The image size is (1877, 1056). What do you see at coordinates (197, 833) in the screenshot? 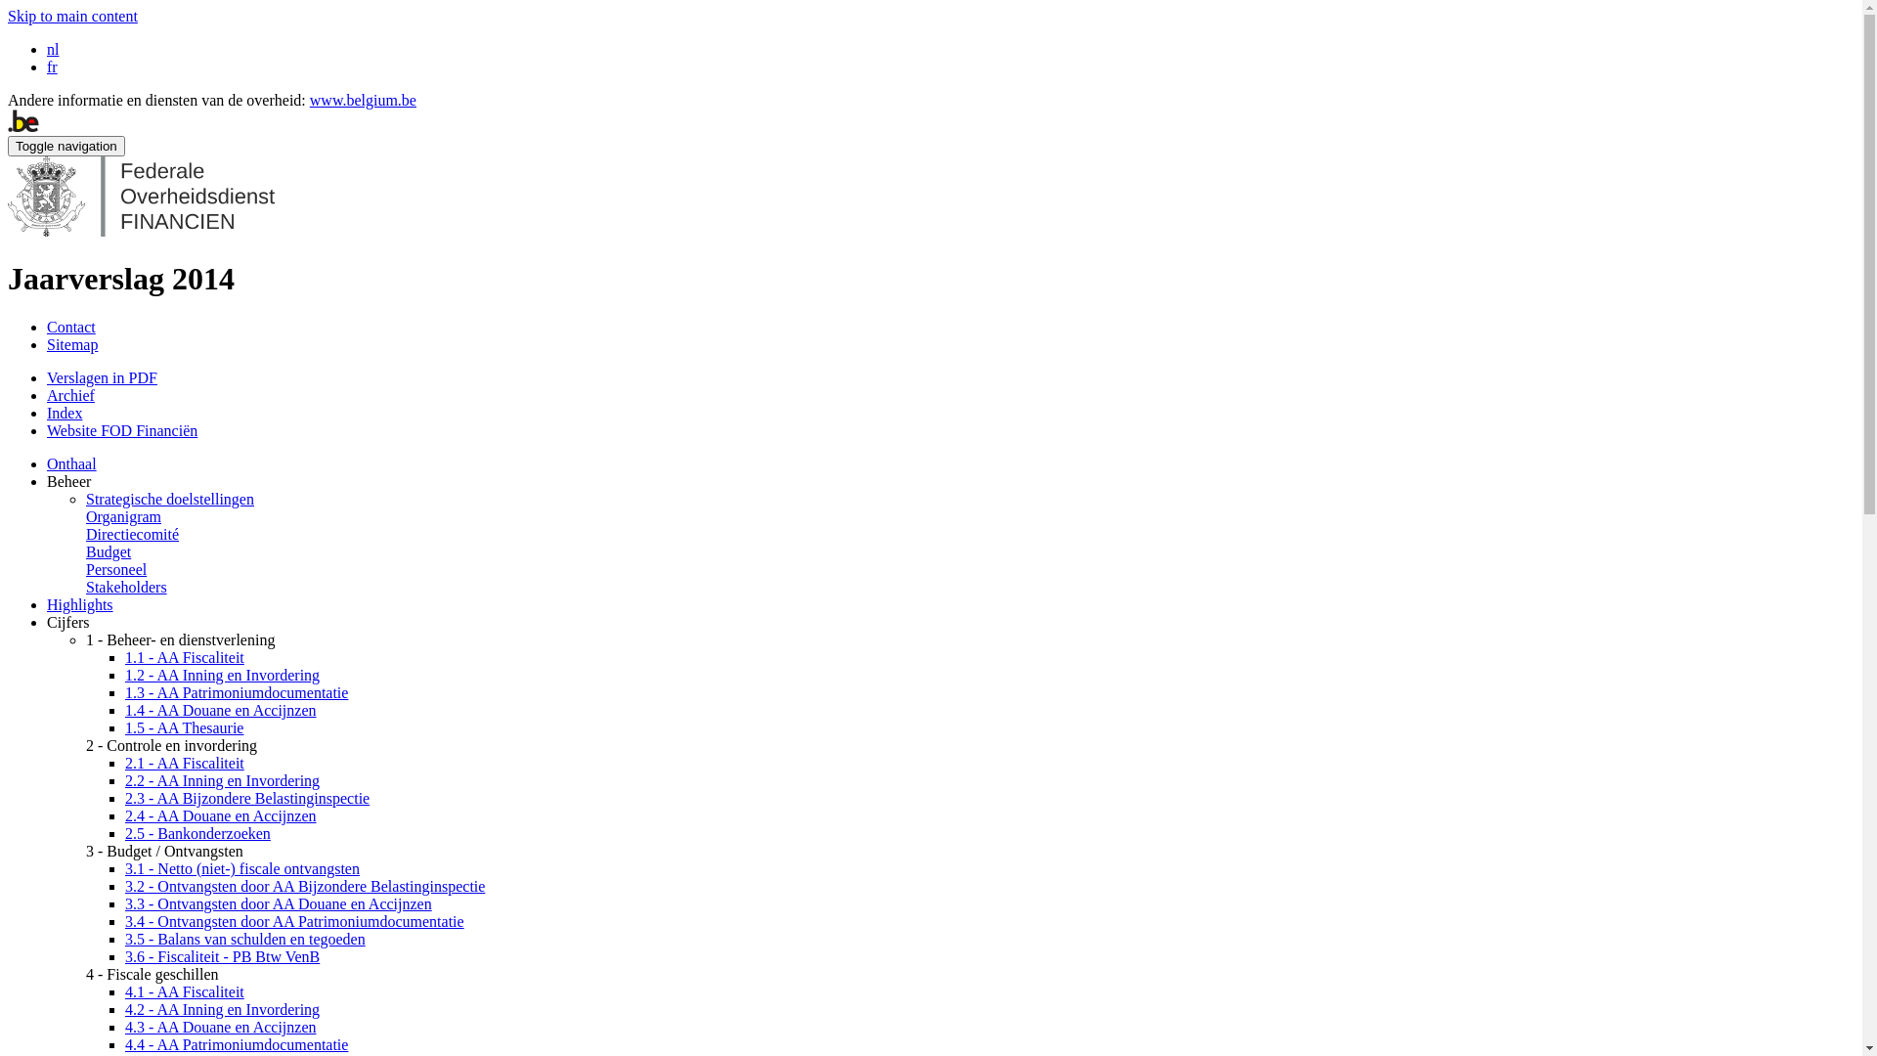
I see `2.5 - Bankonderzoeken` at bounding box center [197, 833].